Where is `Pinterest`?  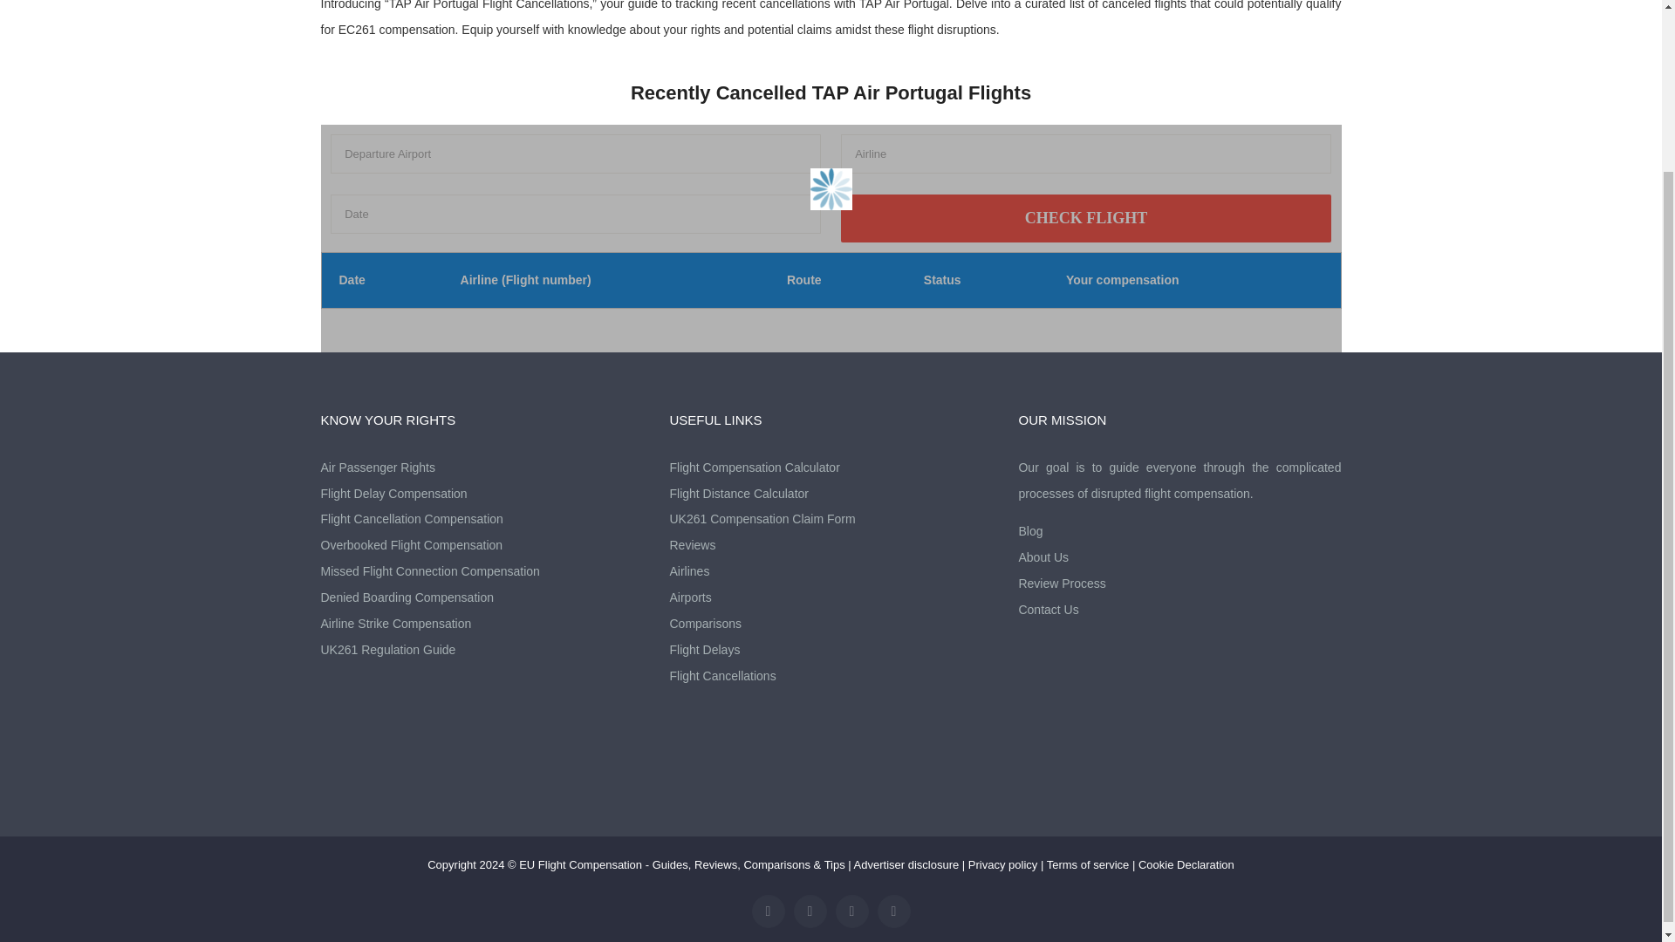 Pinterest is located at coordinates (894, 911).